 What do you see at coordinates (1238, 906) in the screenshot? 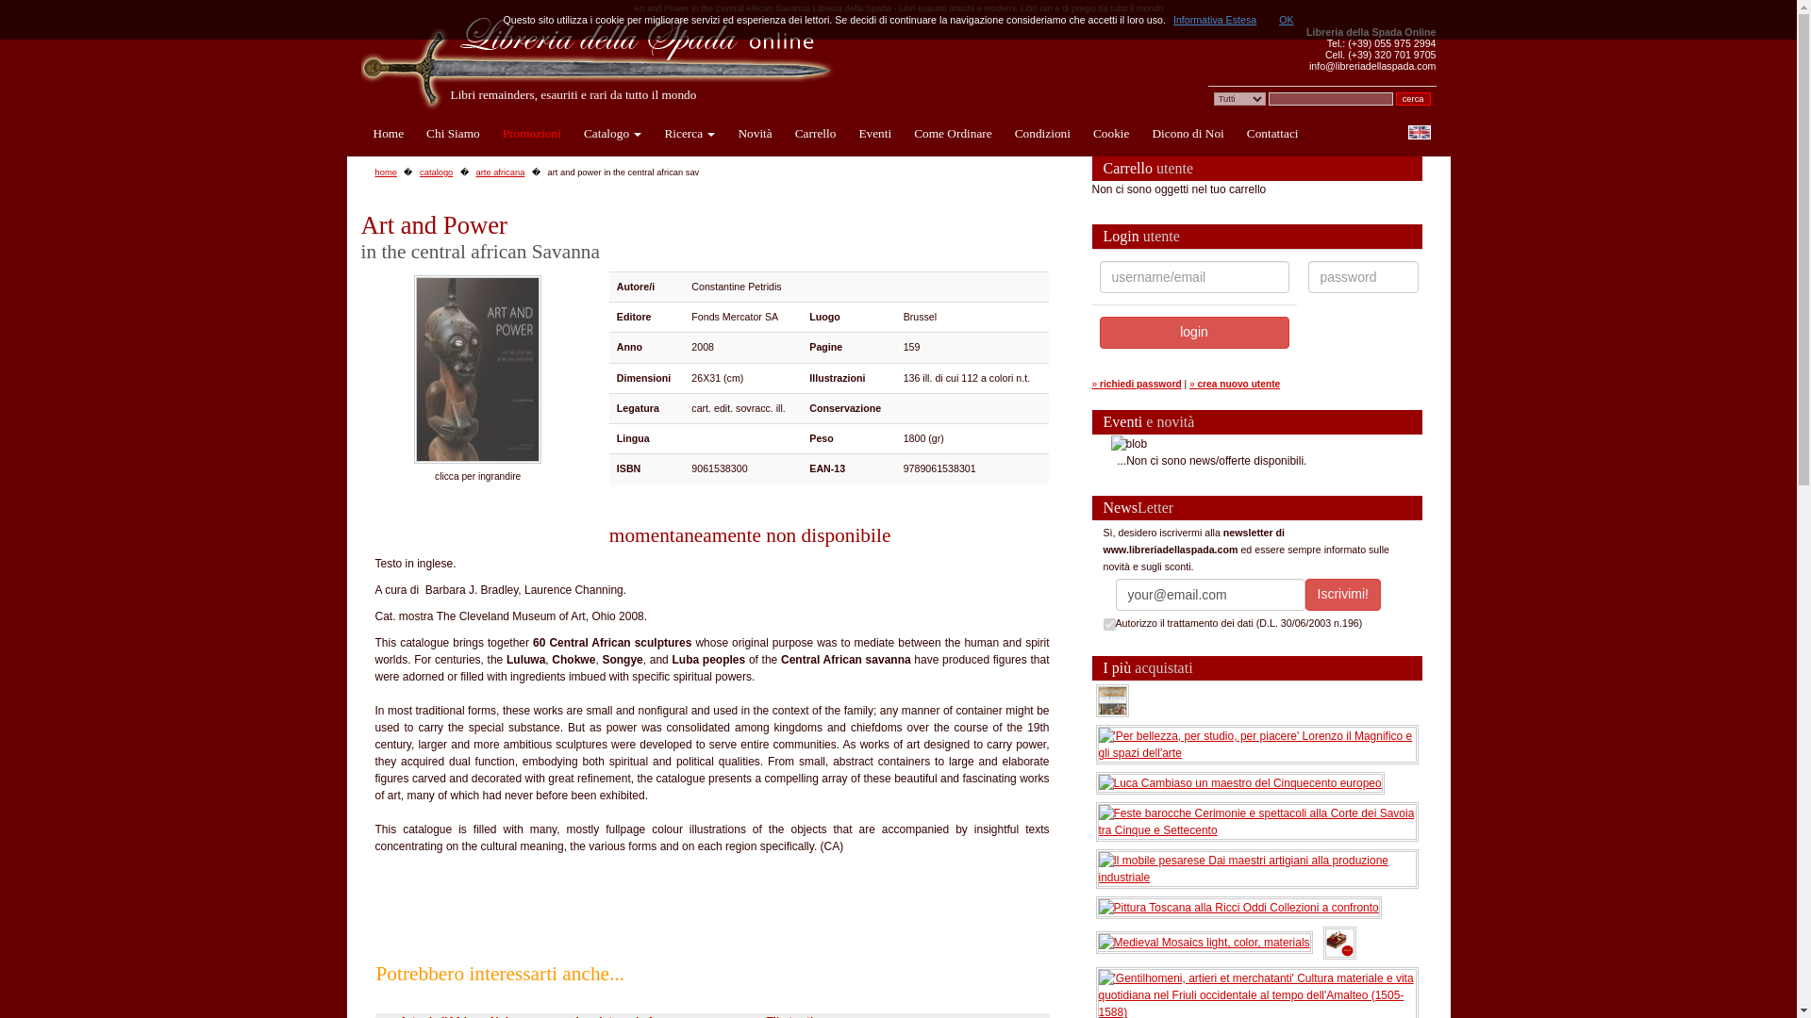
I see `Pittura Toscana alla Ricci Oddi Collezioni a confronto` at bounding box center [1238, 906].